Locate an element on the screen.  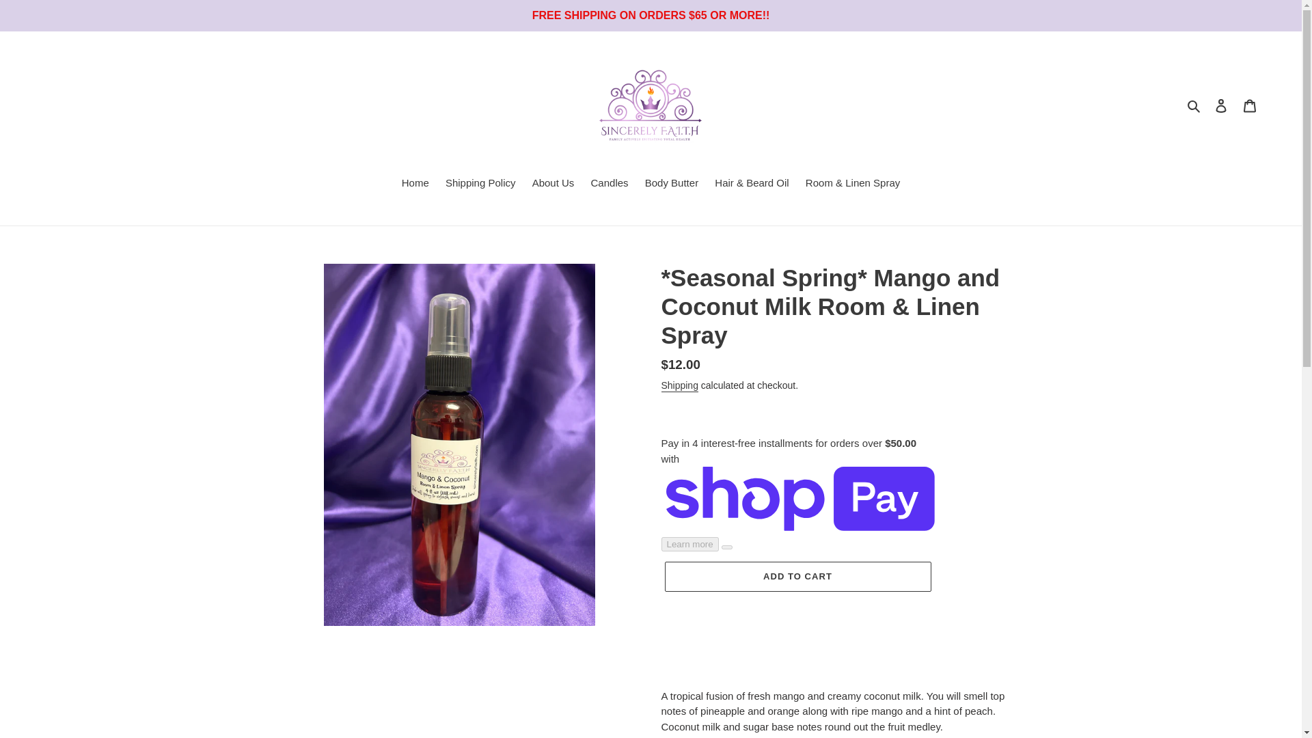
Candles is located at coordinates (610, 184).